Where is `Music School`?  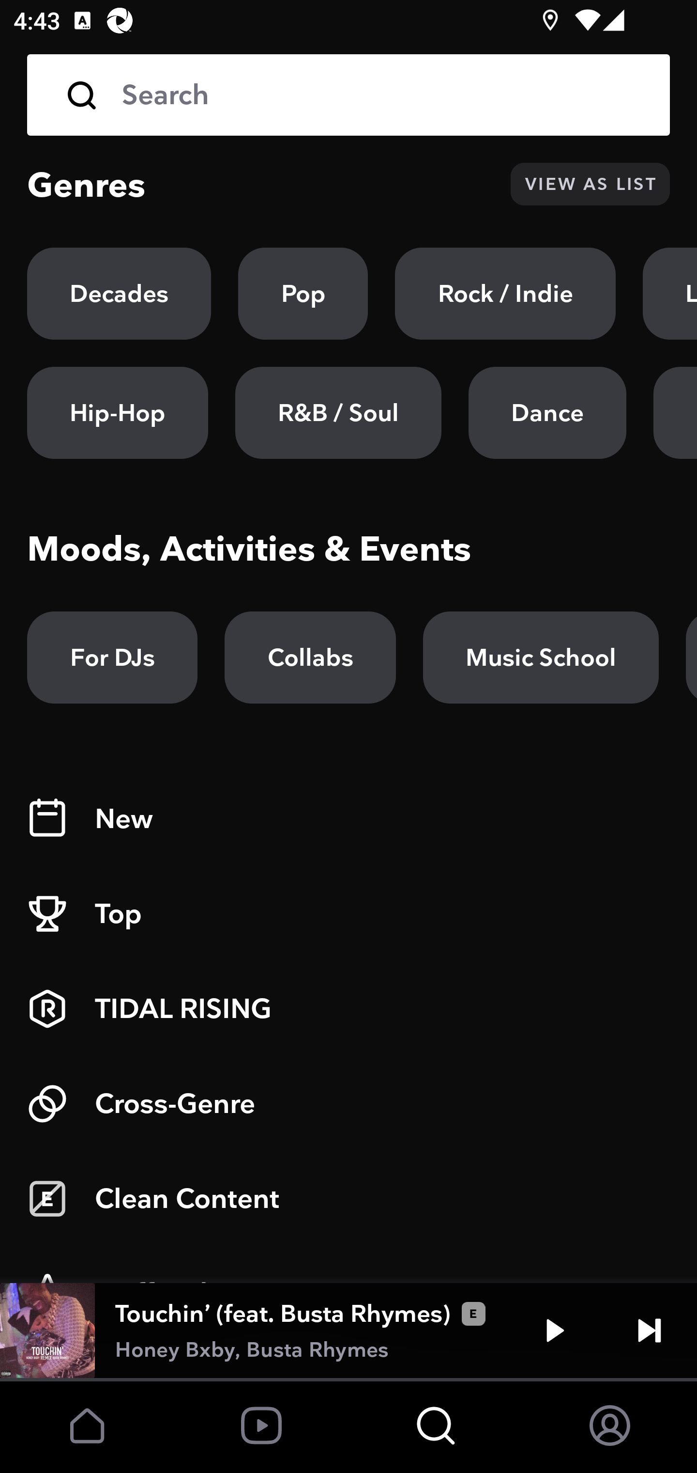 Music School is located at coordinates (541, 658).